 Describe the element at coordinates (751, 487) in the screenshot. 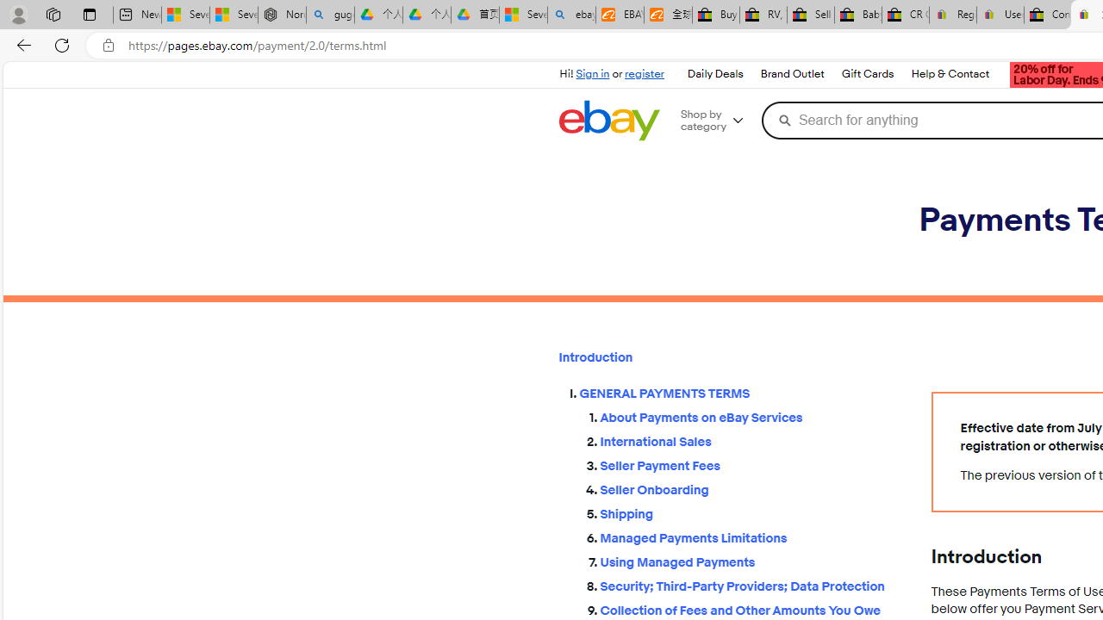

I see `Seller Onboarding` at that location.